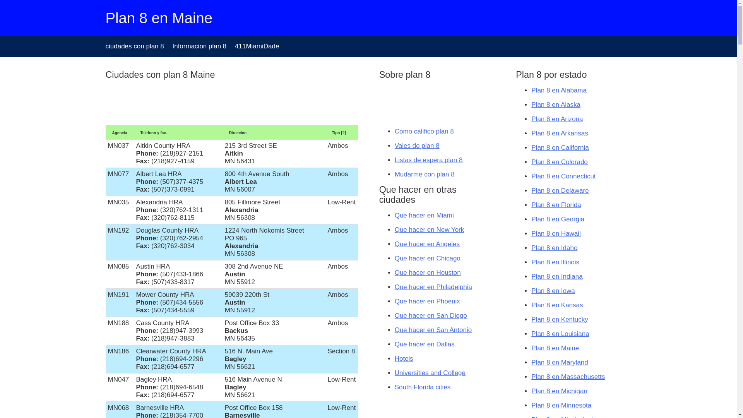 The image size is (743, 418). I want to click on Bagley HRA, so click(154, 379).